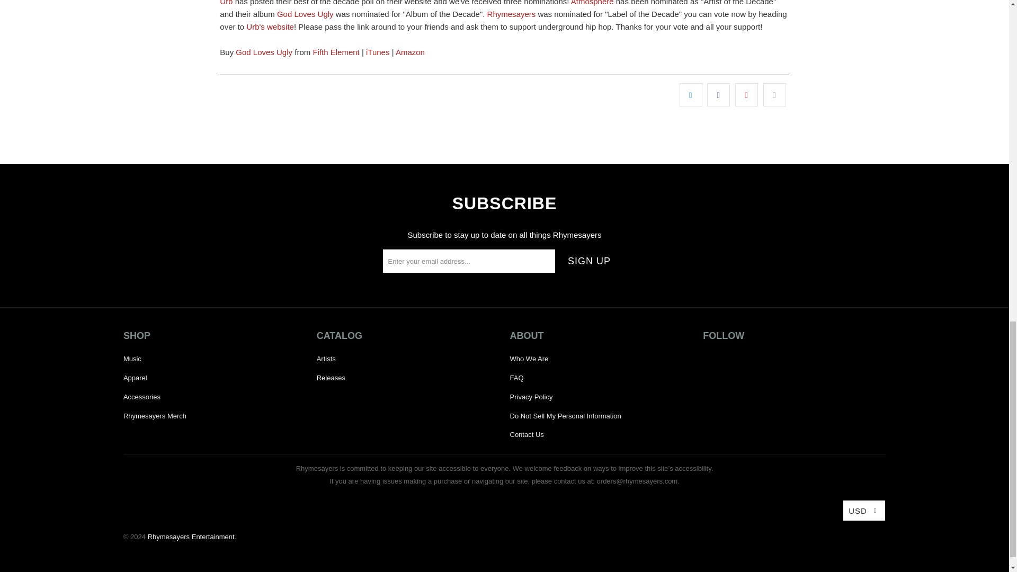 This screenshot has height=572, width=1017. Describe the element at coordinates (718, 94) in the screenshot. I see `Share this on Facebook` at that location.